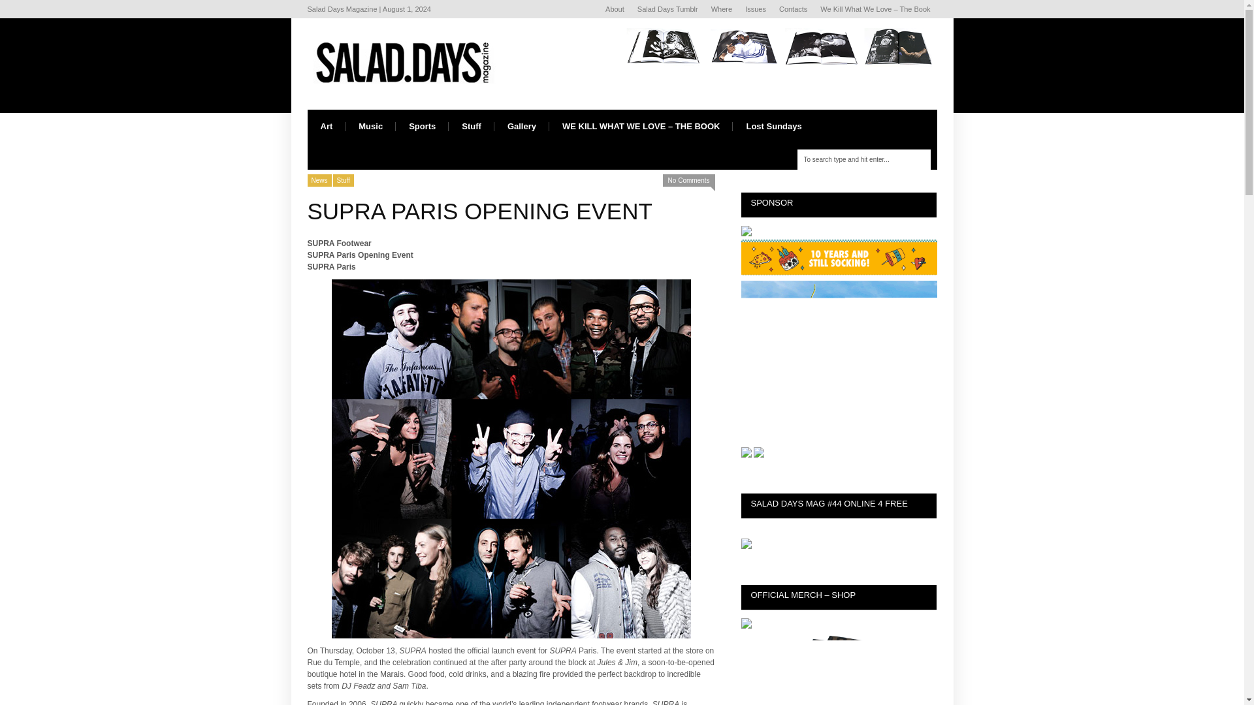 This screenshot has width=1254, height=705. What do you see at coordinates (755, 9) in the screenshot?
I see `Issues` at bounding box center [755, 9].